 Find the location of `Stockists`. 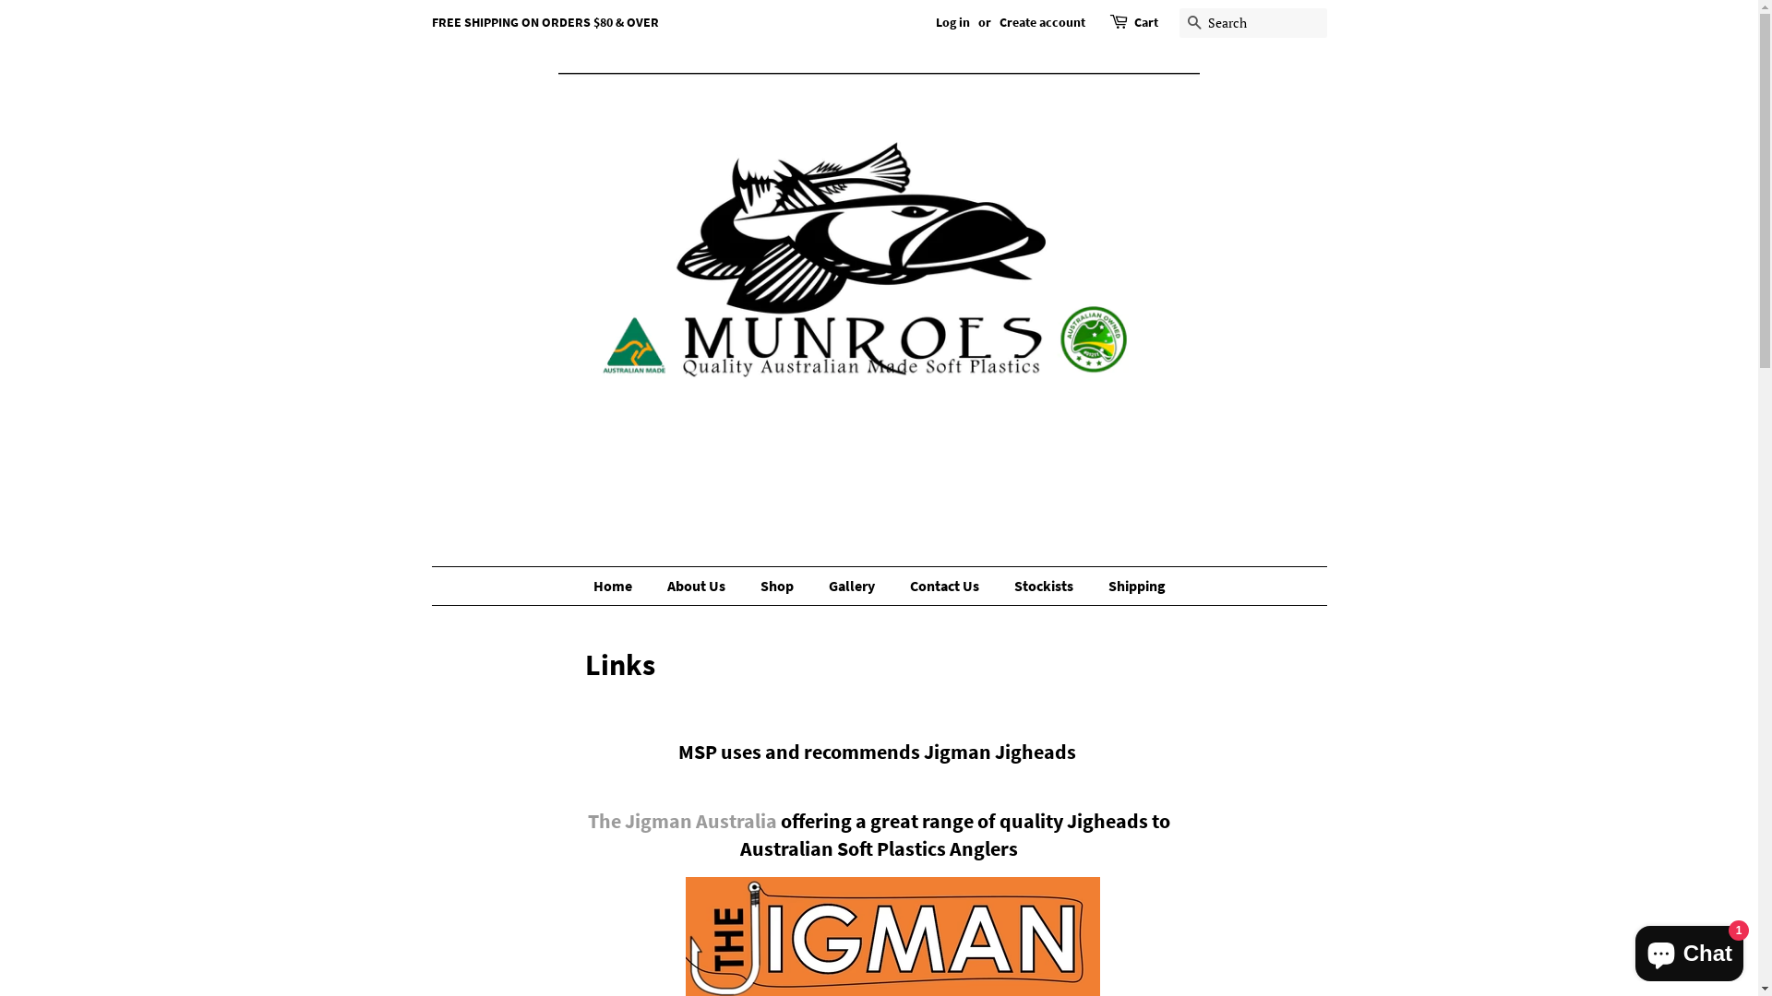

Stockists is located at coordinates (1047, 587).